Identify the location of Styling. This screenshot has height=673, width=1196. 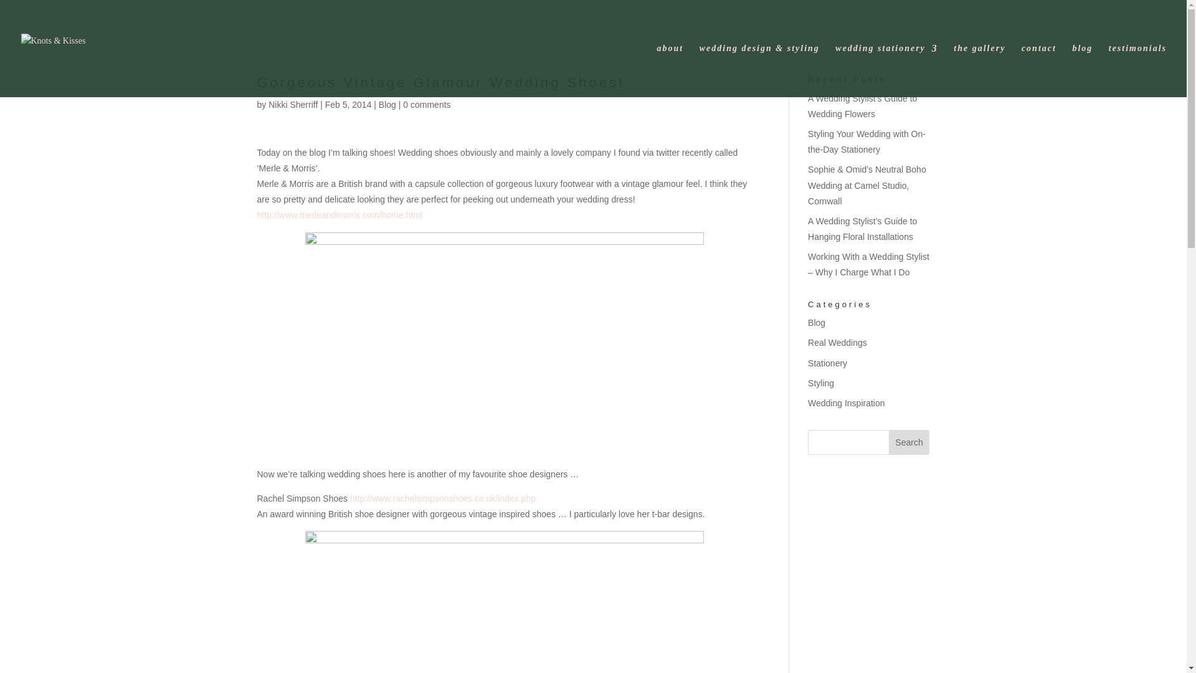
(821, 383).